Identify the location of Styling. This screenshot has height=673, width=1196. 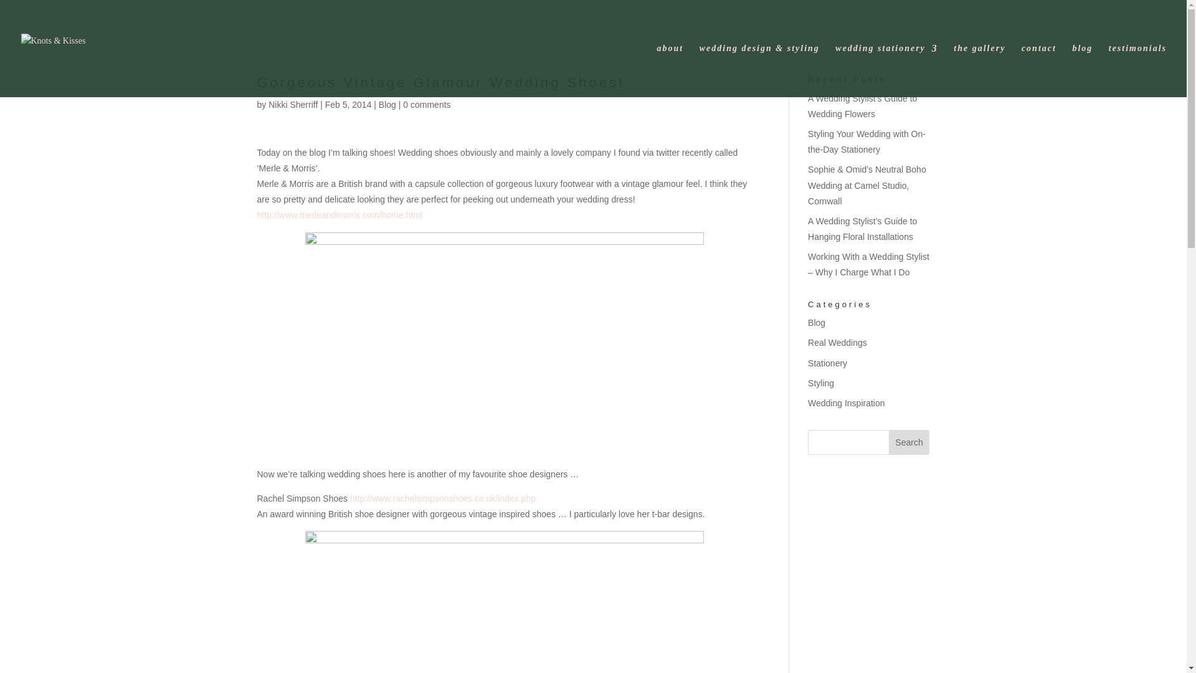
(821, 383).